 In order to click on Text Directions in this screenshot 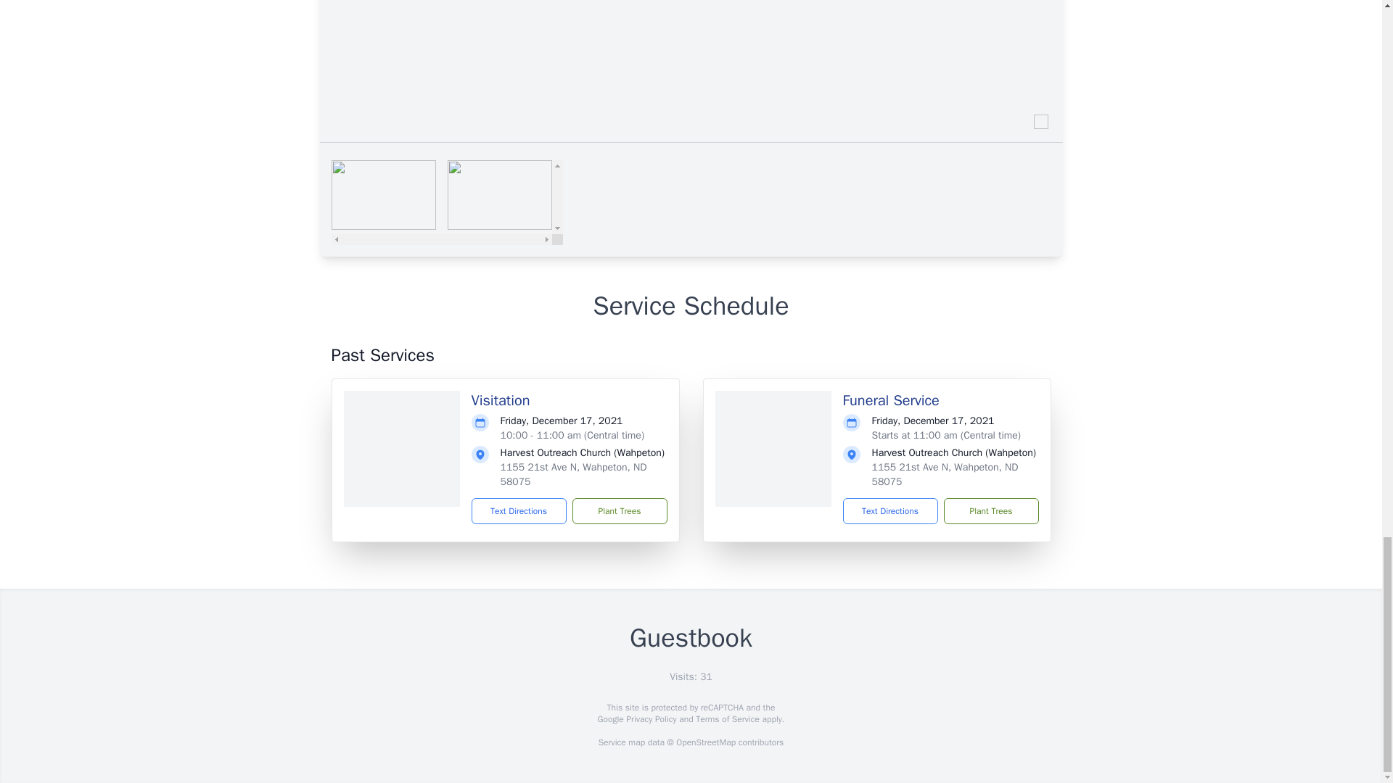, I will do `click(519, 510)`.